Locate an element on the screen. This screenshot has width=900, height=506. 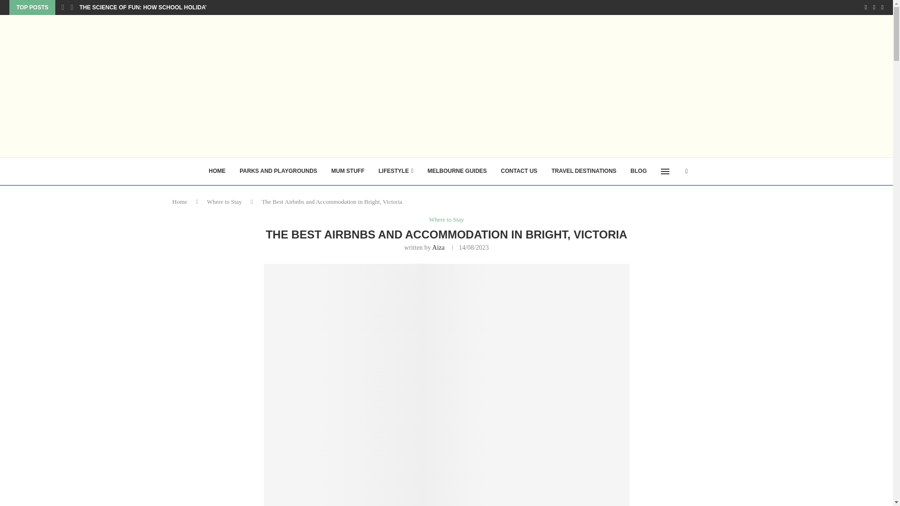
LIFESTYLE is located at coordinates (396, 171).